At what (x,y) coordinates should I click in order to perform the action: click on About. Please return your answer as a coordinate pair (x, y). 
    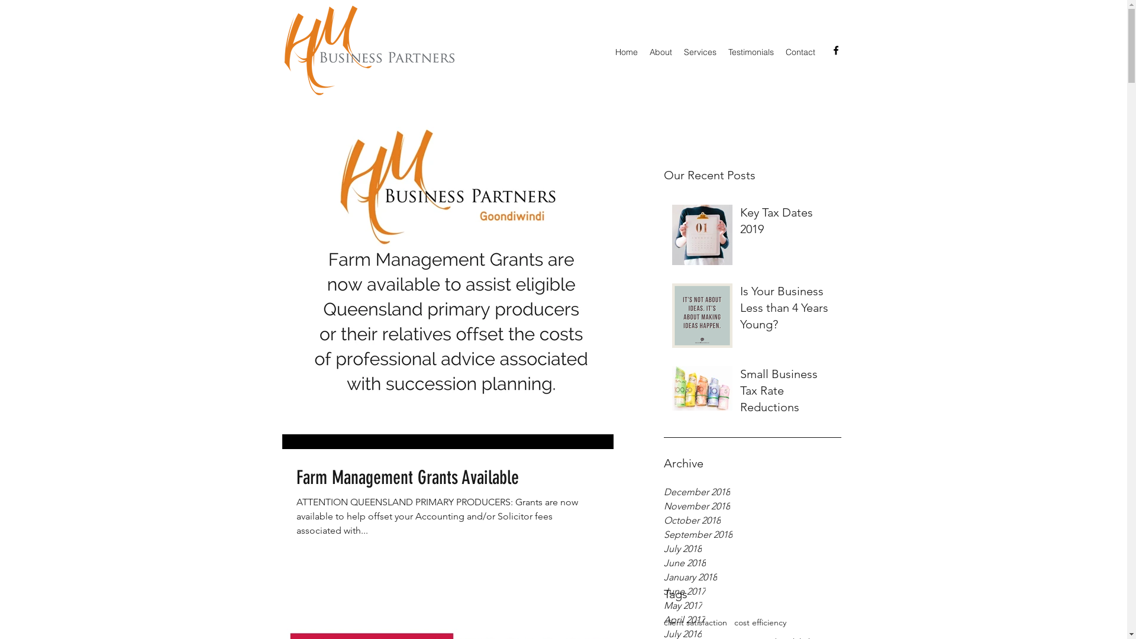
    Looking at the image, I should click on (661, 52).